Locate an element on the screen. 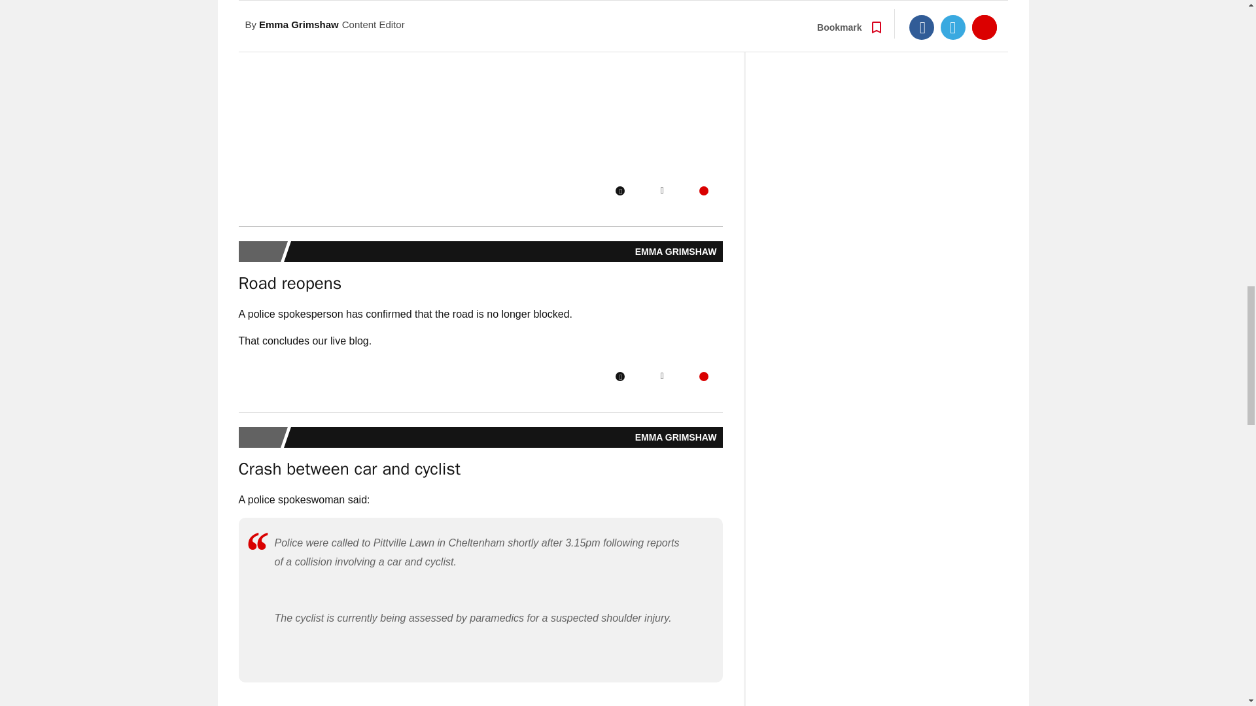  Twitter is located at coordinates (662, 377).